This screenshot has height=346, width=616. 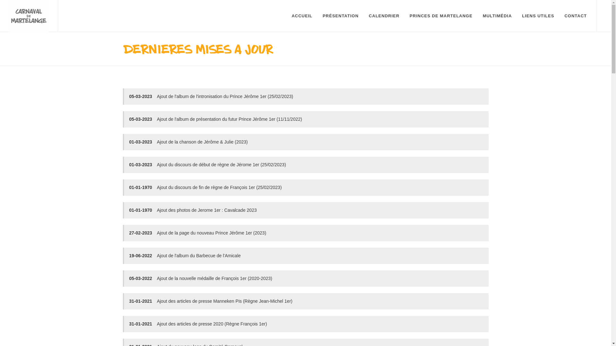 I want to click on CONTACT, so click(x=576, y=16).